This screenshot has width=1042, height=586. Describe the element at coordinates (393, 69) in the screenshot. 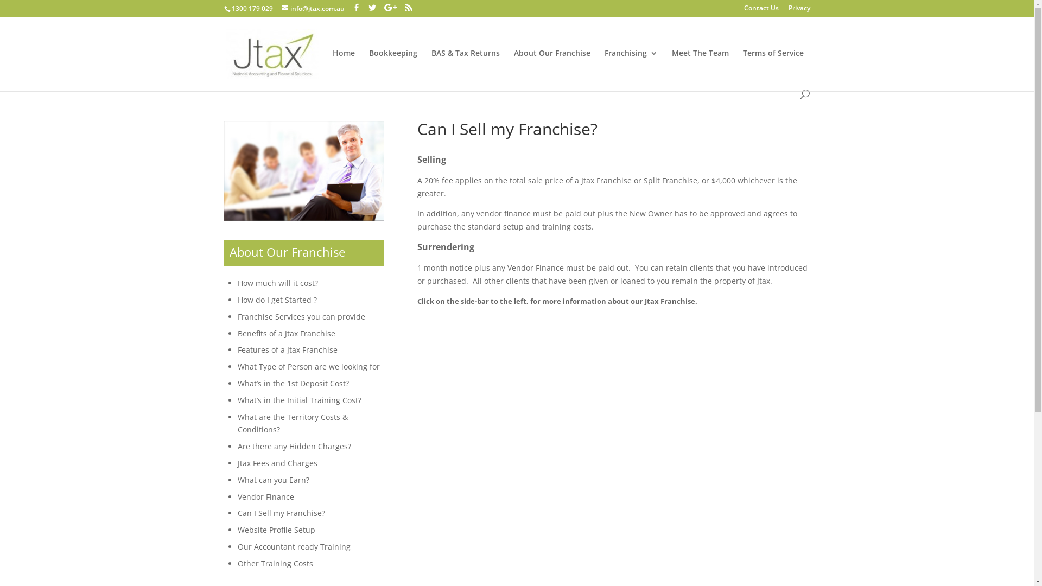

I see `Bookkeeping` at that location.